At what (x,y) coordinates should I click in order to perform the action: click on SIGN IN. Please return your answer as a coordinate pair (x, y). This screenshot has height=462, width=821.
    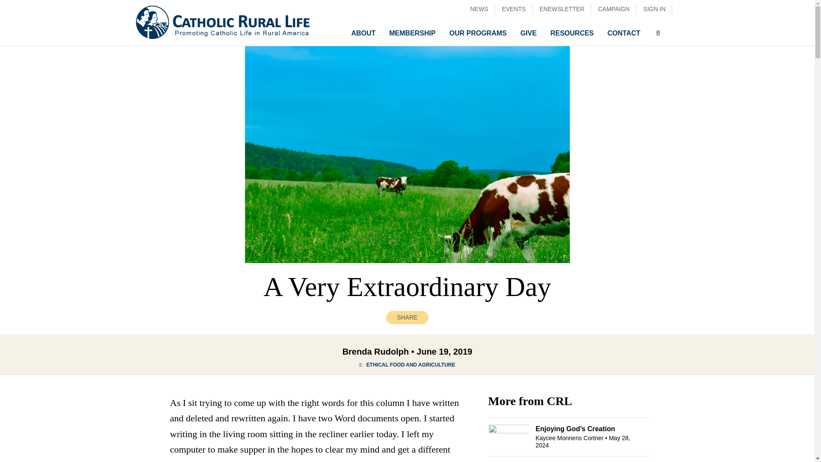
    Looking at the image, I should click on (654, 9).